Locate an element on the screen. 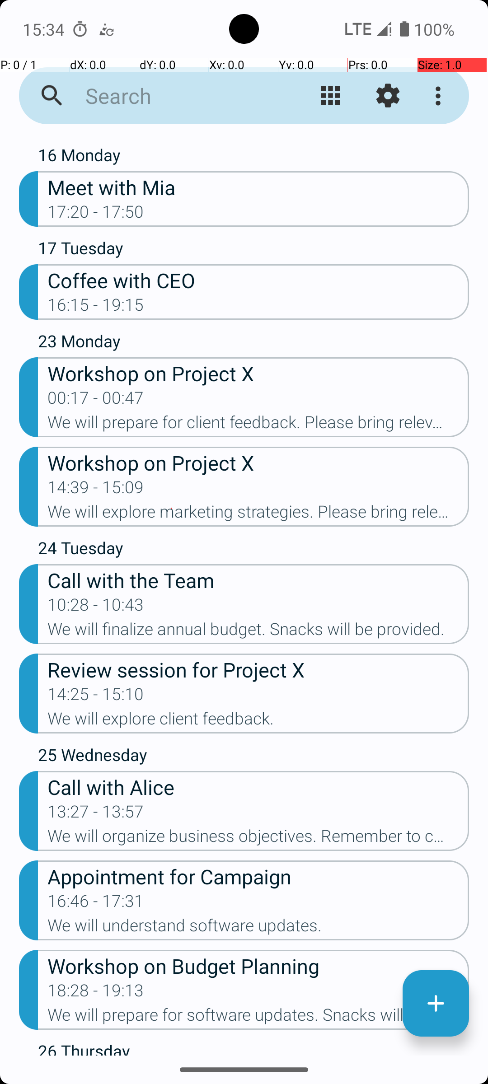 This screenshot has width=488, height=1084. 26 Thursday is located at coordinates (253, 1047).